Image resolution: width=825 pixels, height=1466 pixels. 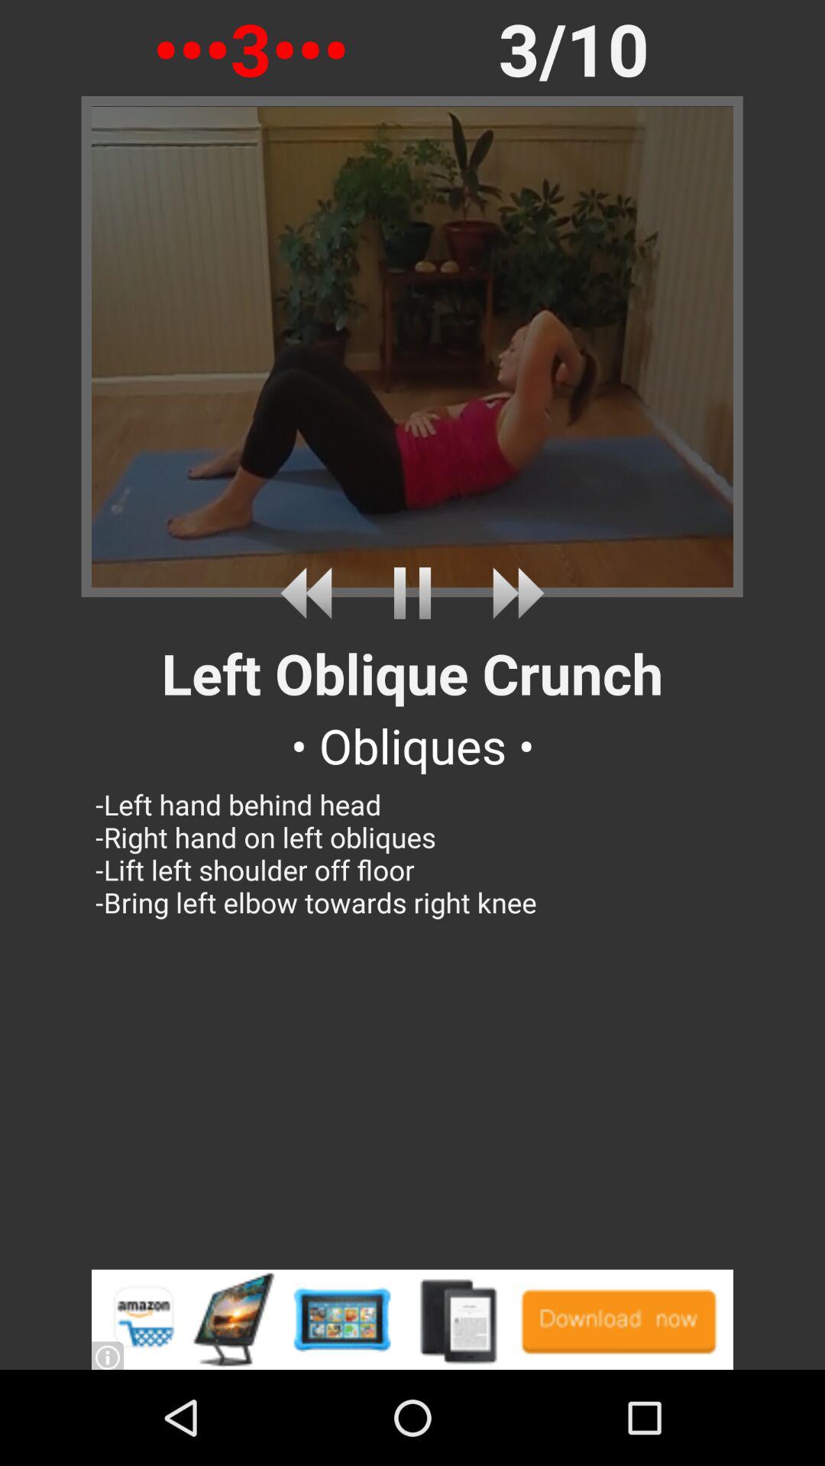 What do you see at coordinates (512, 593) in the screenshot?
I see `click to fast forward` at bounding box center [512, 593].